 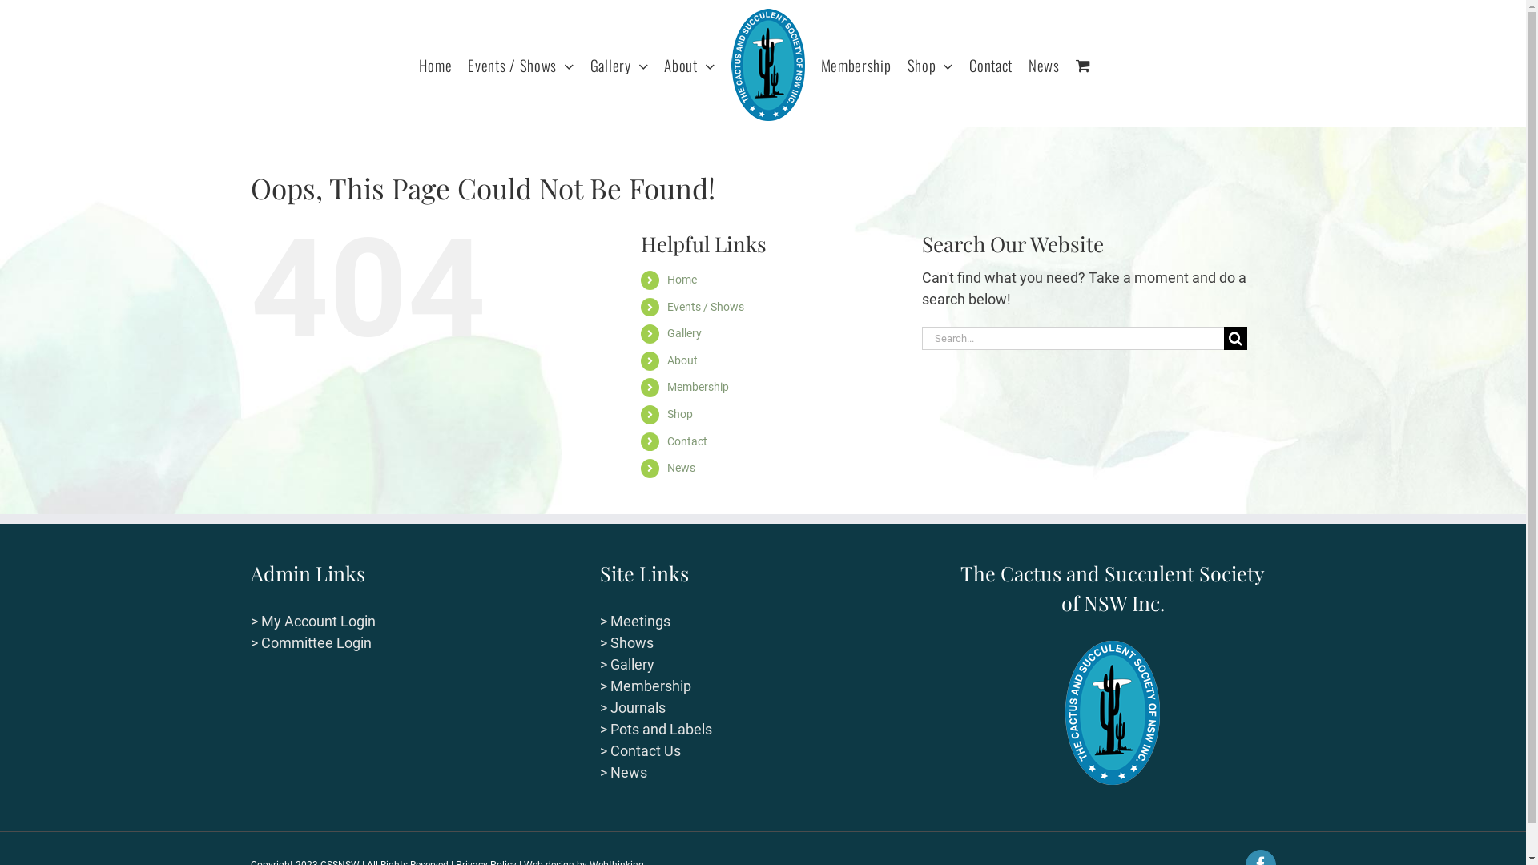 What do you see at coordinates (931, 64) in the screenshot?
I see `Shop` at bounding box center [931, 64].